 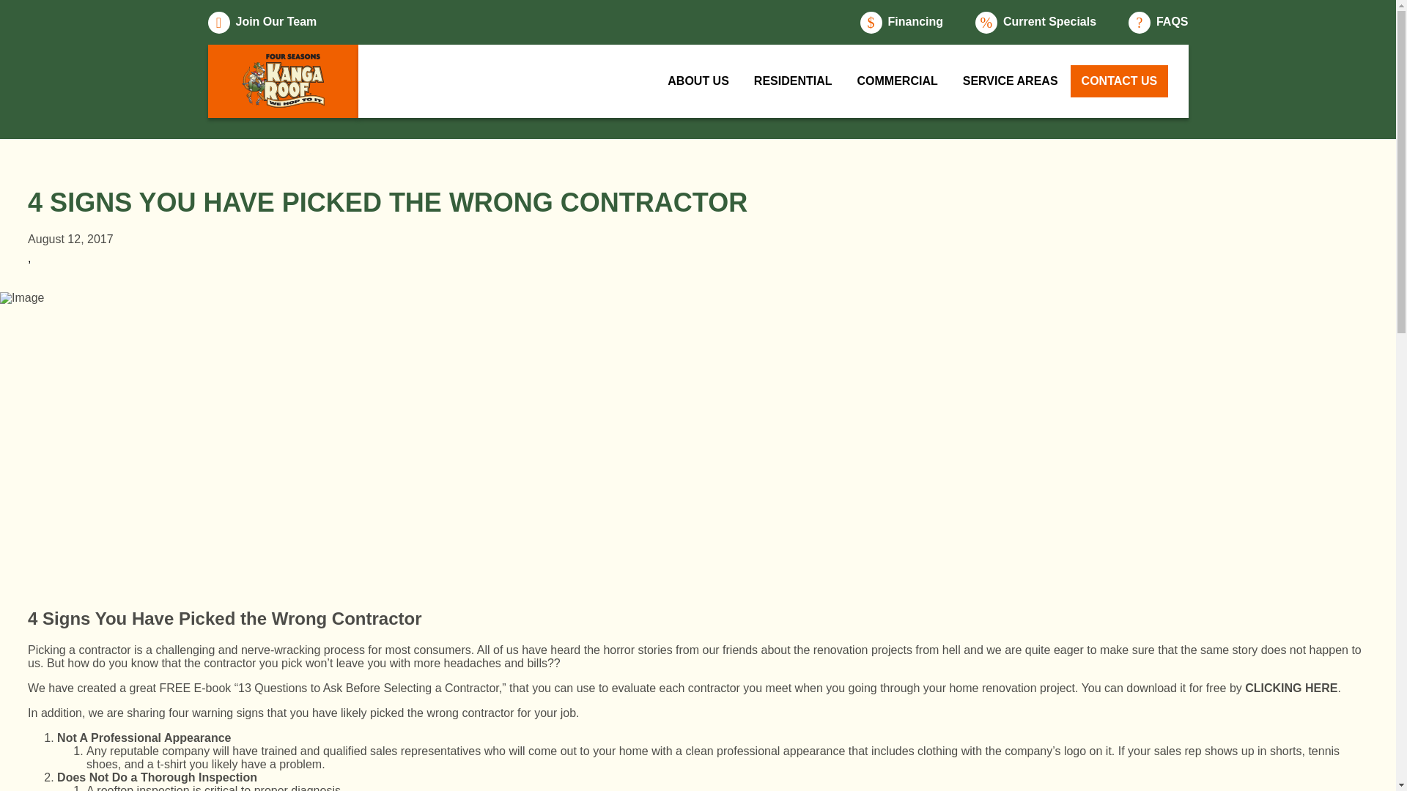 What do you see at coordinates (262, 23) in the screenshot?
I see `Join Our Team` at bounding box center [262, 23].